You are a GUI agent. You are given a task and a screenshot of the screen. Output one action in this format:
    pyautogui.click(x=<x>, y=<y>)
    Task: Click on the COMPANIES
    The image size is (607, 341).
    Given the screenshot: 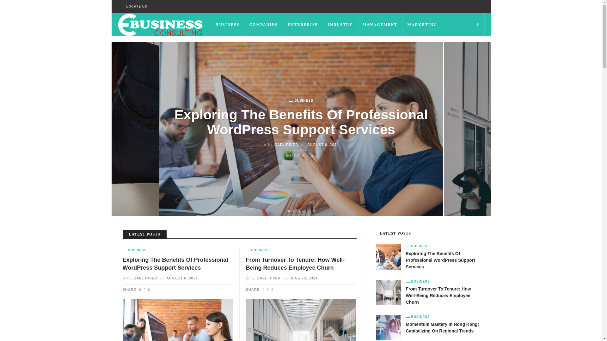 What is the action you would take?
    pyautogui.click(x=264, y=25)
    